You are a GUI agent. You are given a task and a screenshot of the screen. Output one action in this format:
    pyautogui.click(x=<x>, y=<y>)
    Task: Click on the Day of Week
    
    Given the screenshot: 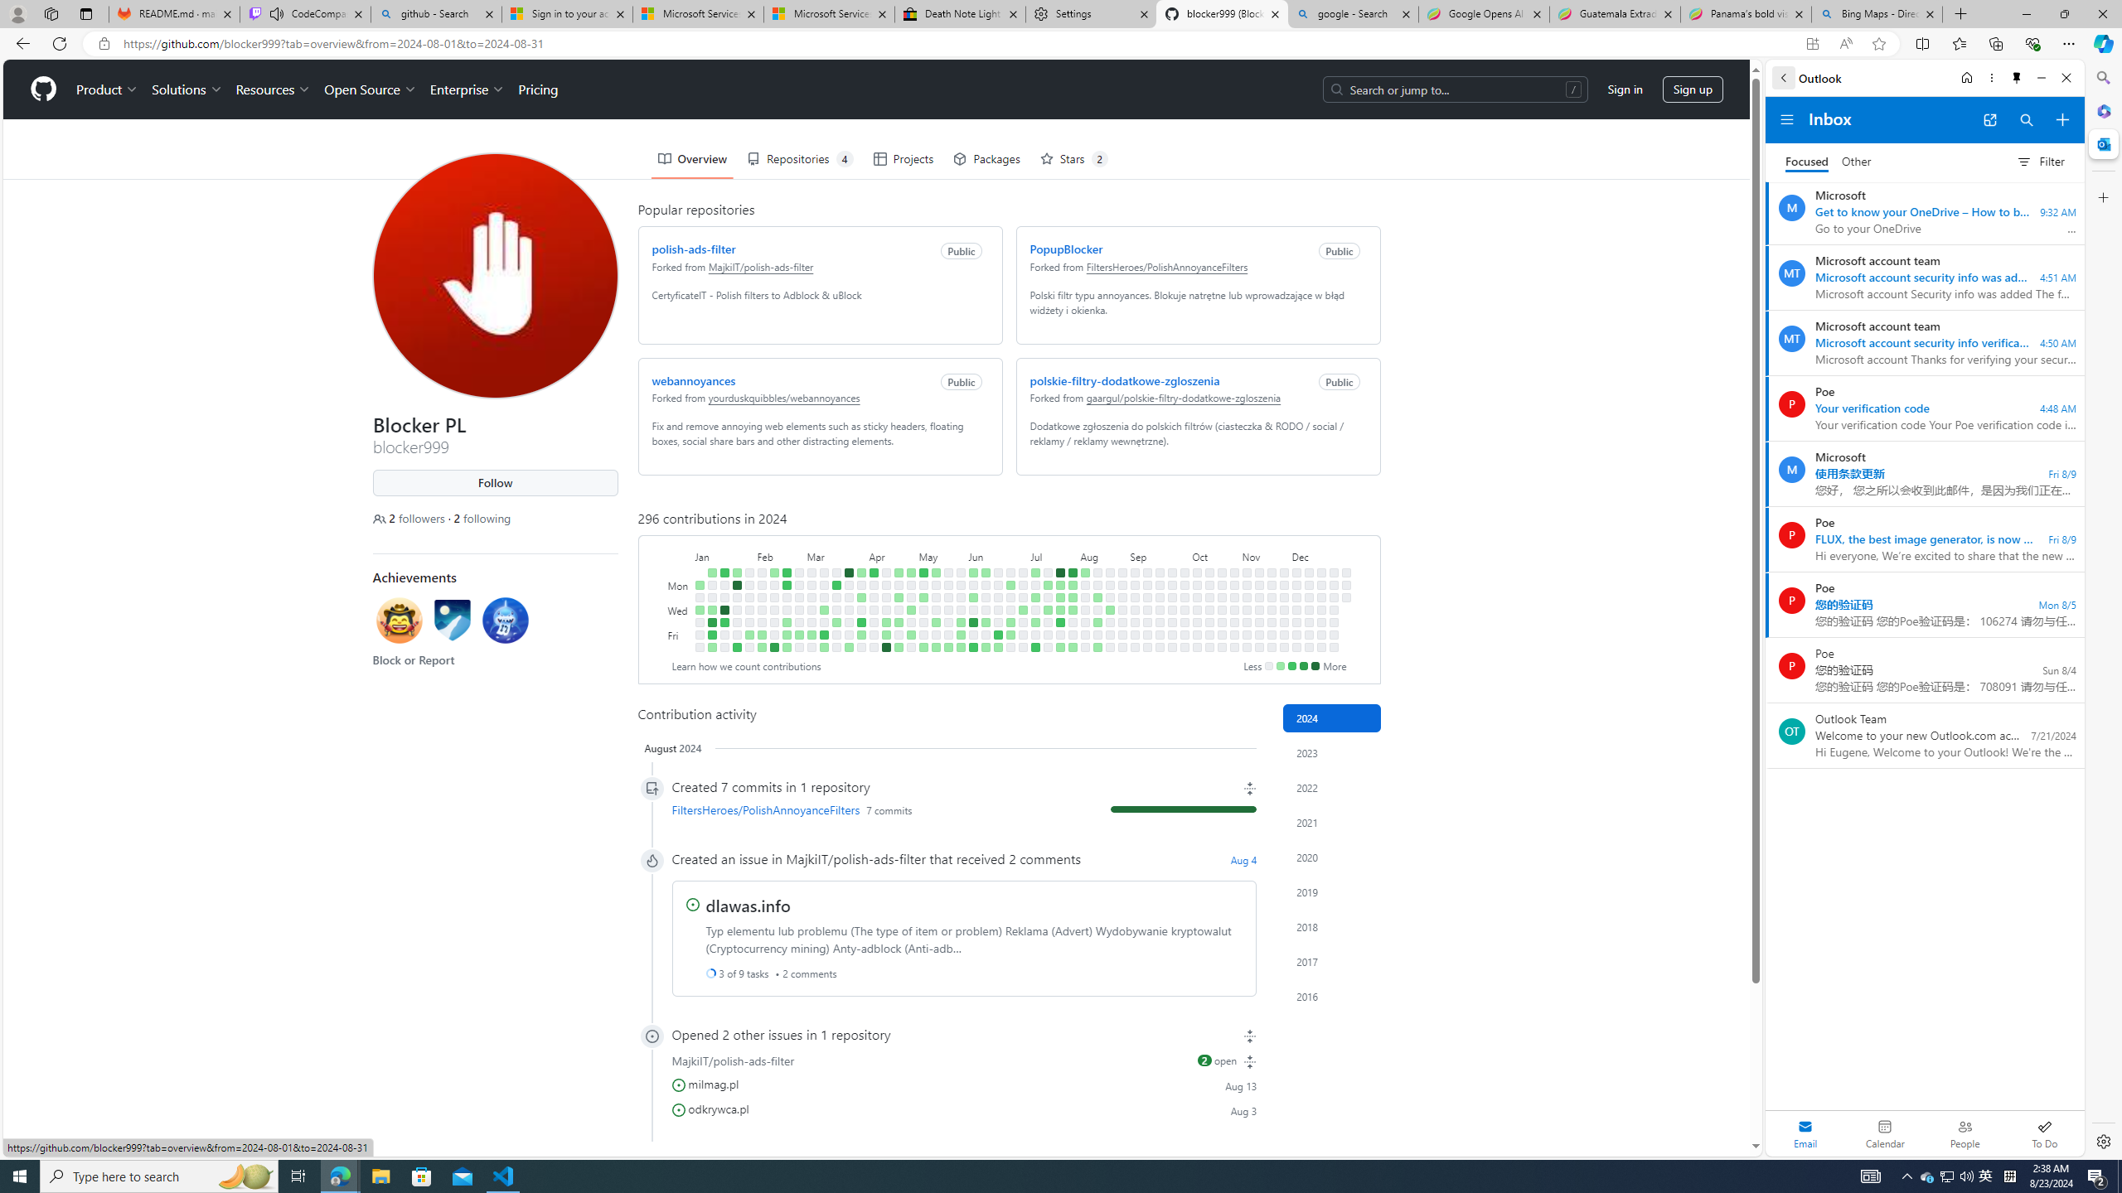 What is the action you would take?
    pyautogui.click(x=678, y=555)
    